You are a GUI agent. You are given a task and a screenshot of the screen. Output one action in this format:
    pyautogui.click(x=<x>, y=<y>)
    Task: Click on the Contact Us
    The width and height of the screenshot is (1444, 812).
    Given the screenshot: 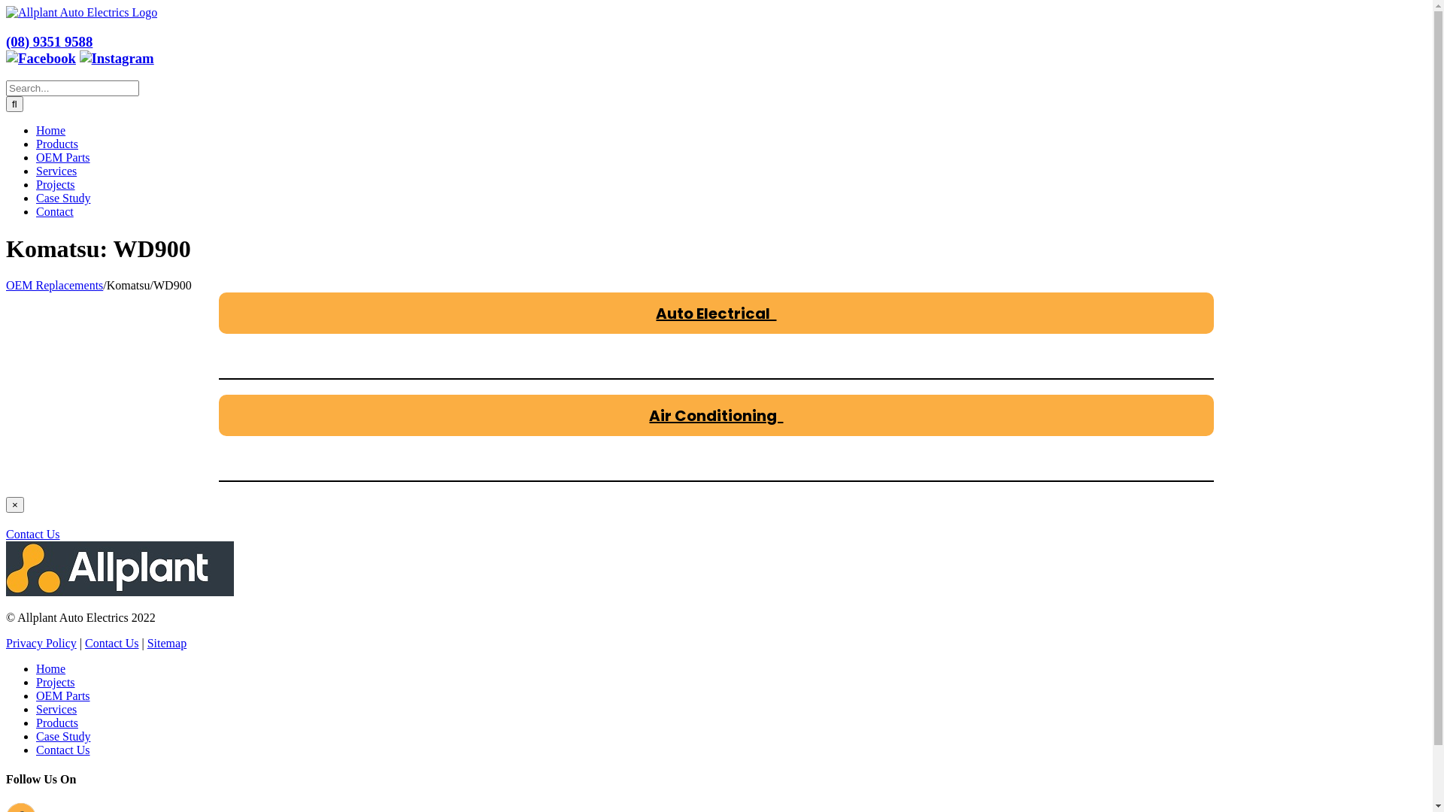 What is the action you would take?
    pyautogui.click(x=33, y=534)
    